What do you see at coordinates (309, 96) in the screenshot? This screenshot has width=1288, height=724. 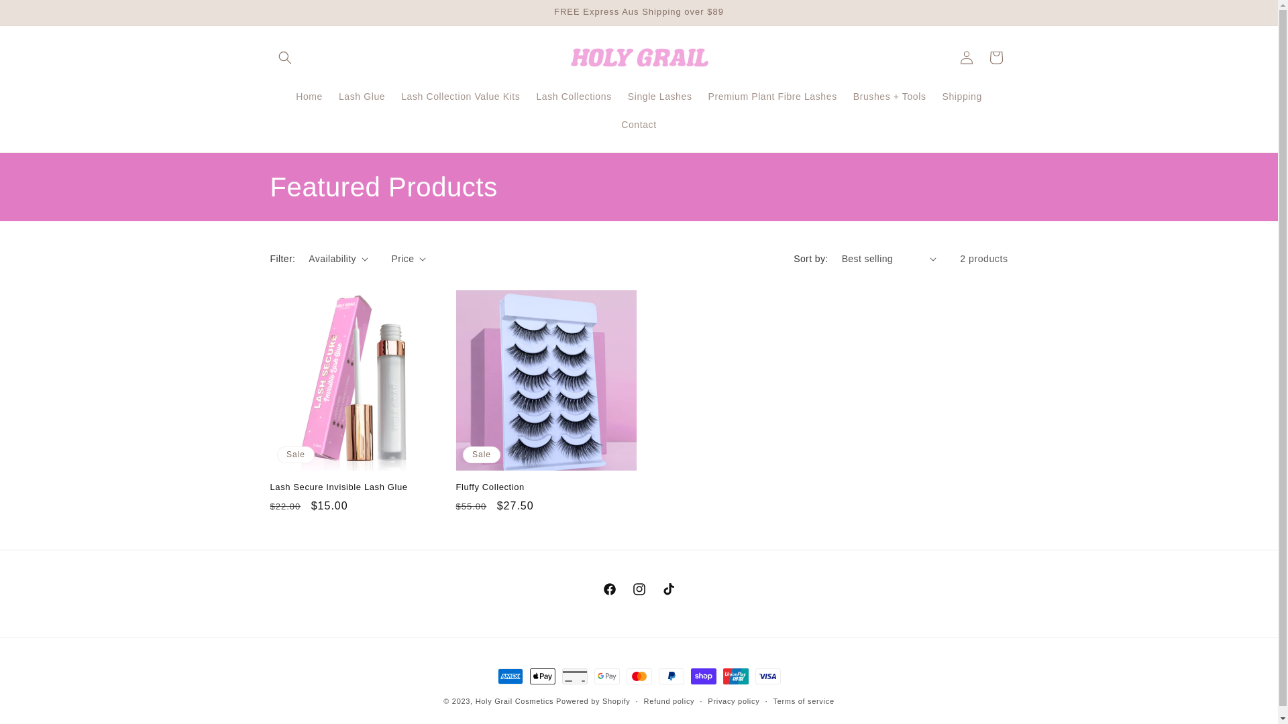 I see `Home` at bounding box center [309, 96].